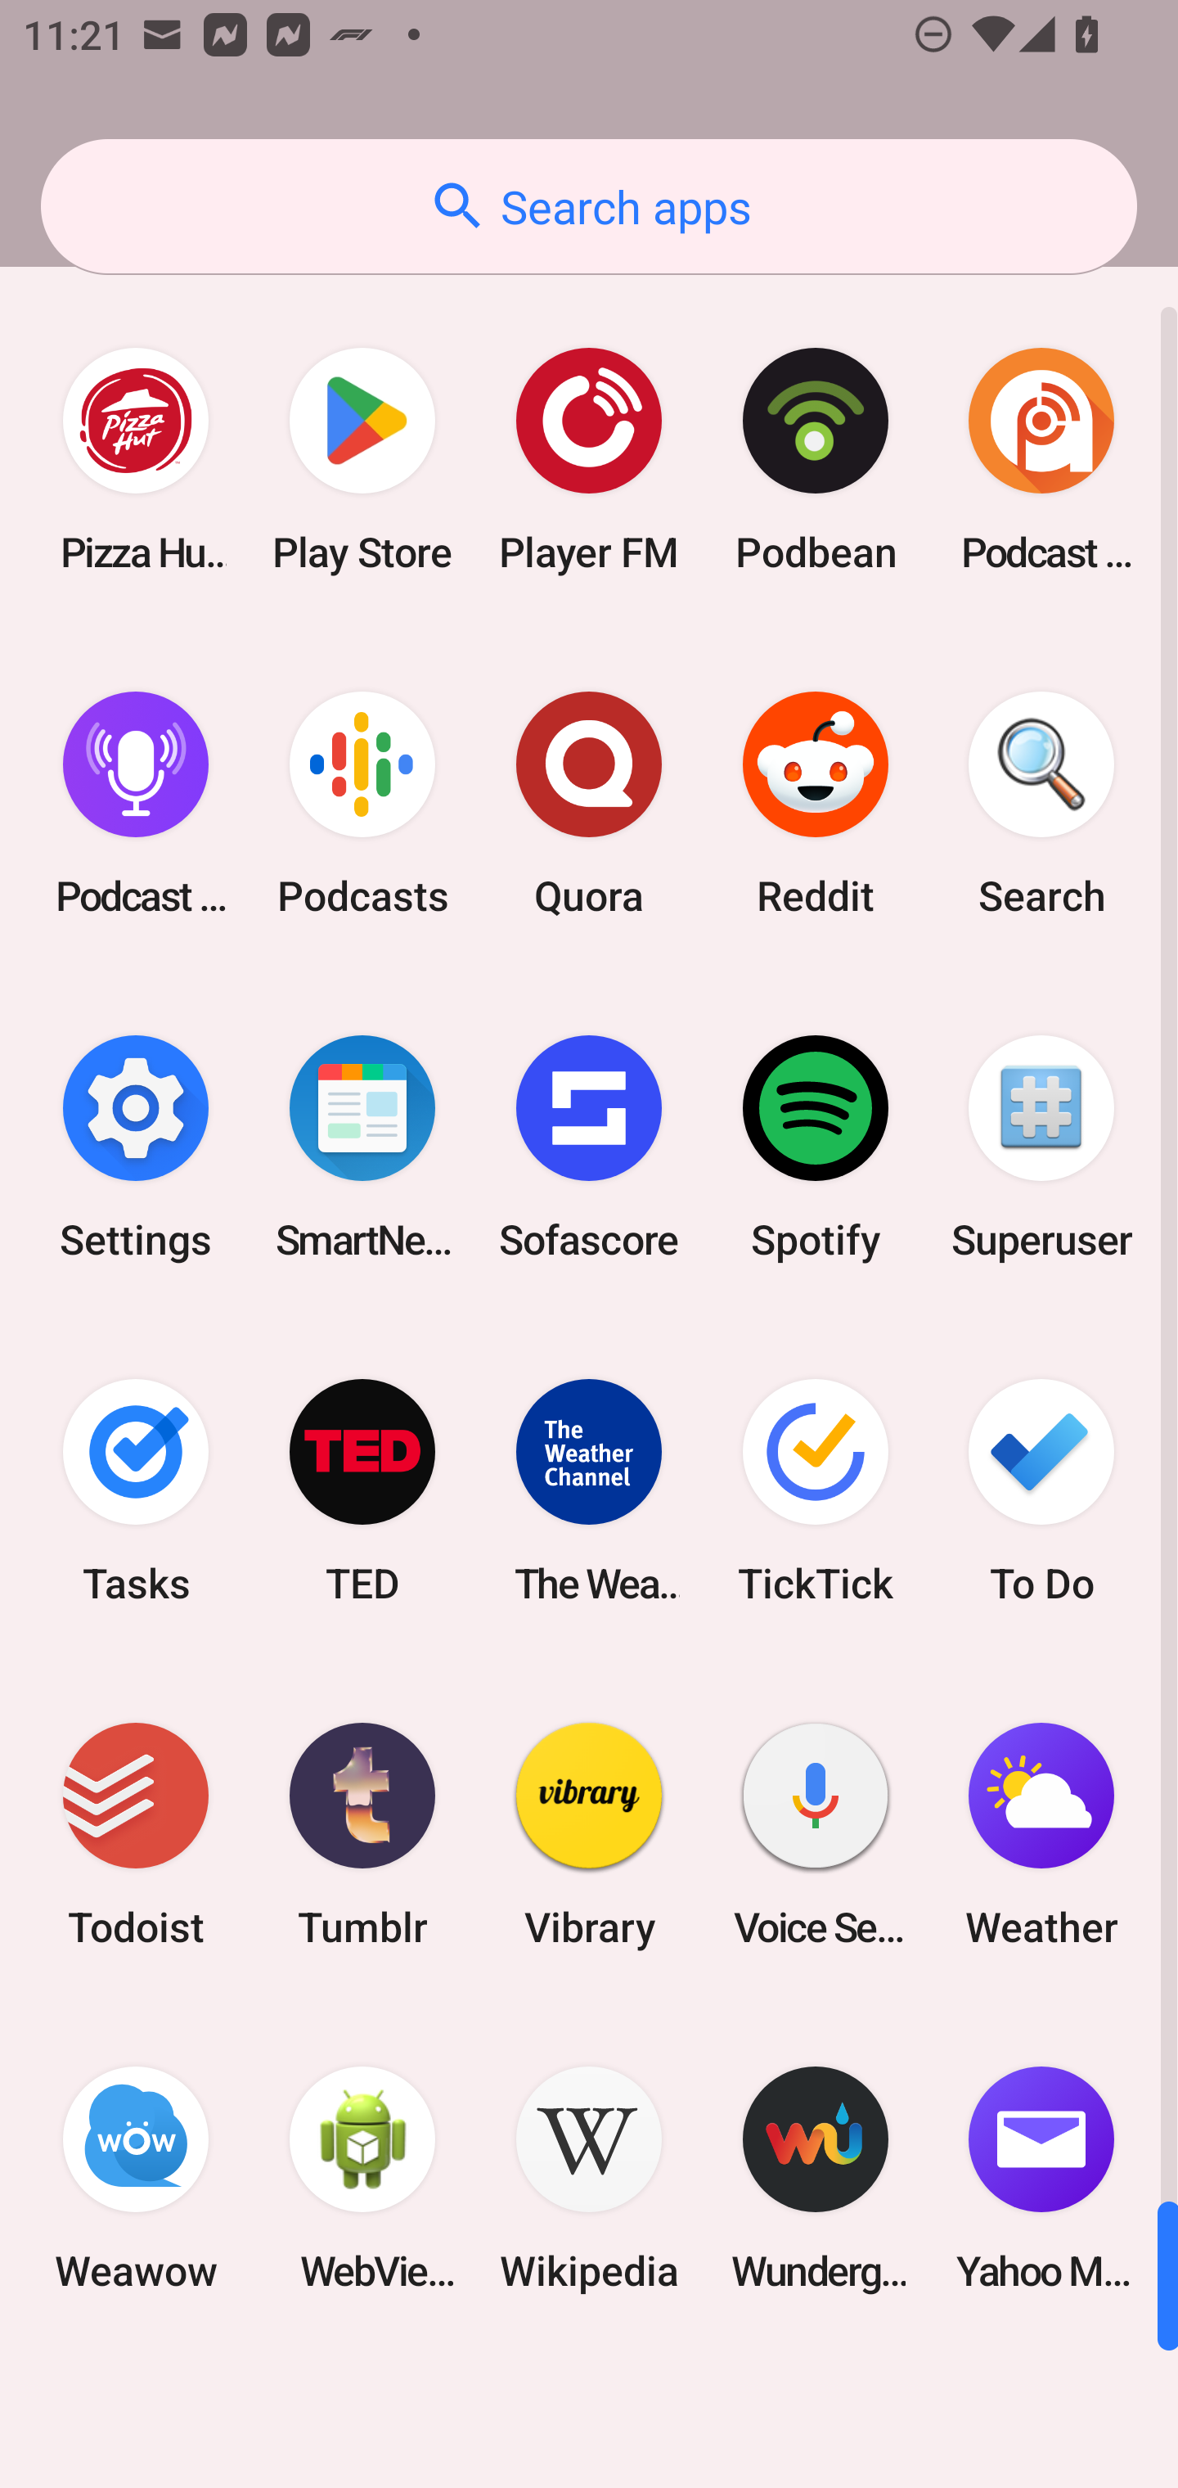 The width and height of the screenshot is (1178, 2488). I want to click on Player FM, so click(589, 460).